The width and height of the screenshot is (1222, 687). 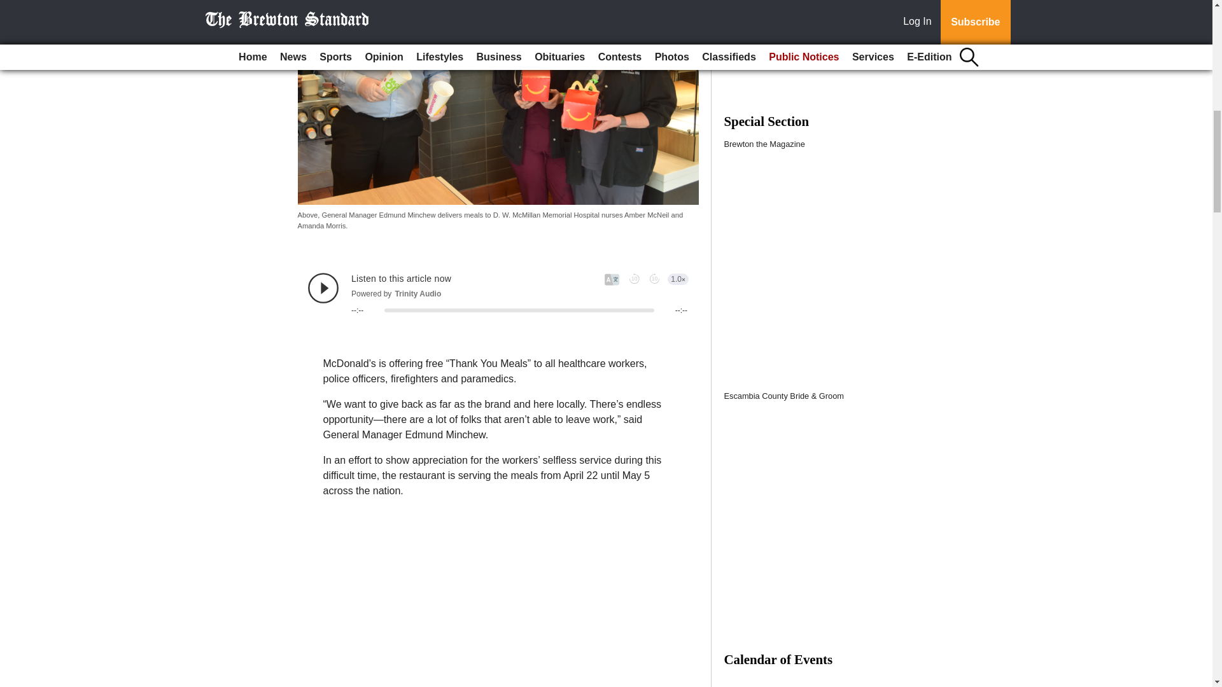 I want to click on Trinity Audio Player, so click(x=498, y=294).